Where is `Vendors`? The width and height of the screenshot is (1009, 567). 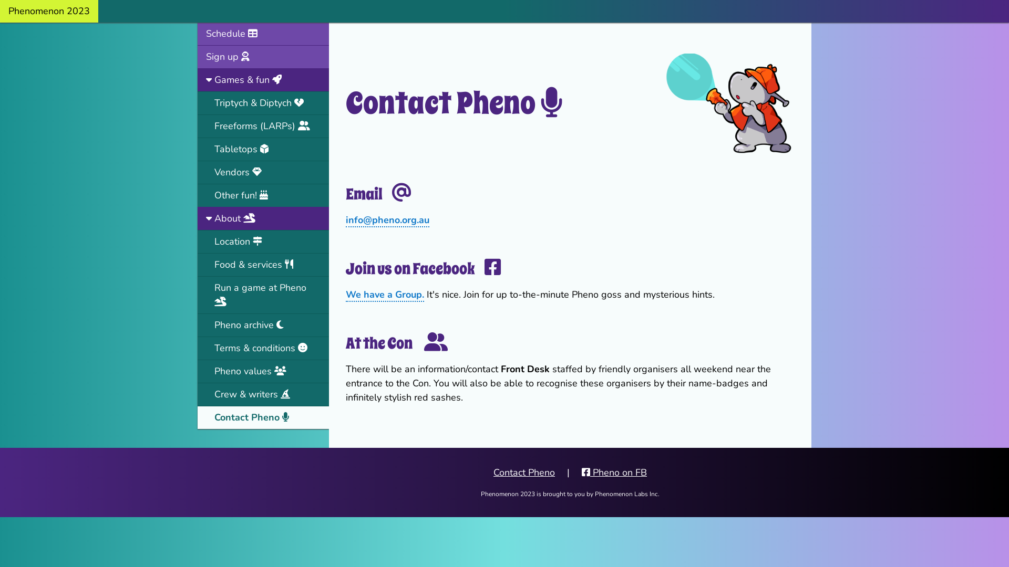 Vendors is located at coordinates (263, 172).